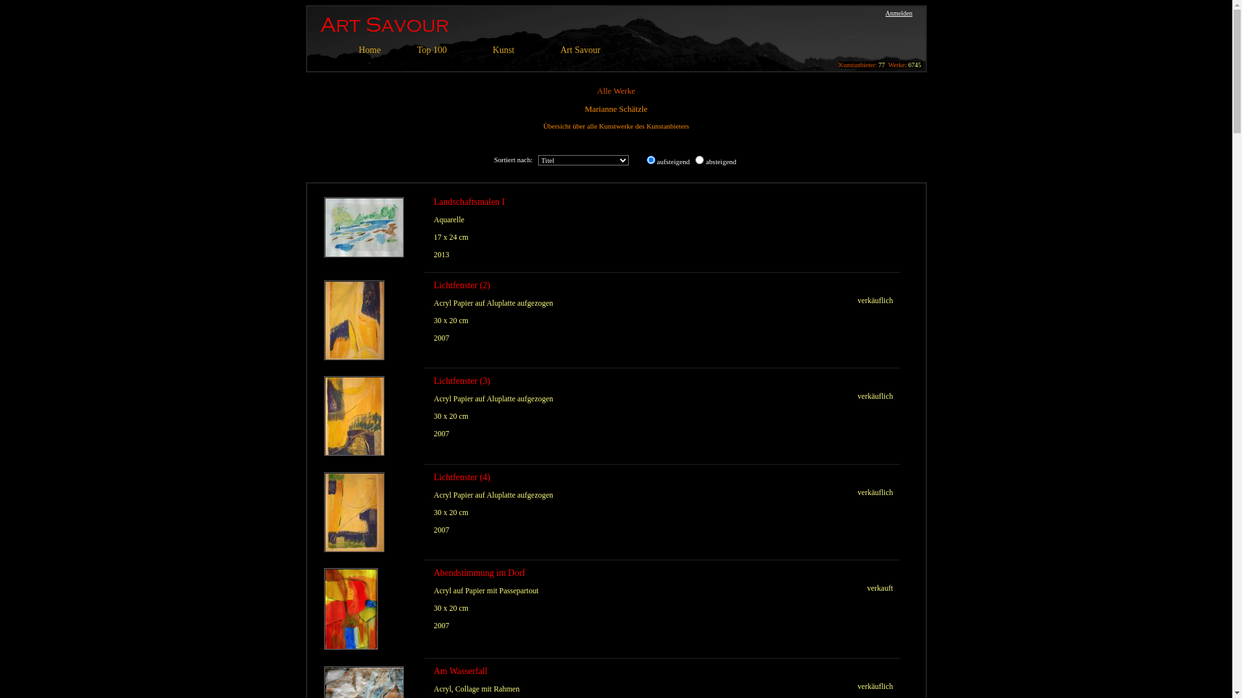  Describe the element at coordinates (462, 381) in the screenshot. I see `Lichtfenster (3)` at that location.